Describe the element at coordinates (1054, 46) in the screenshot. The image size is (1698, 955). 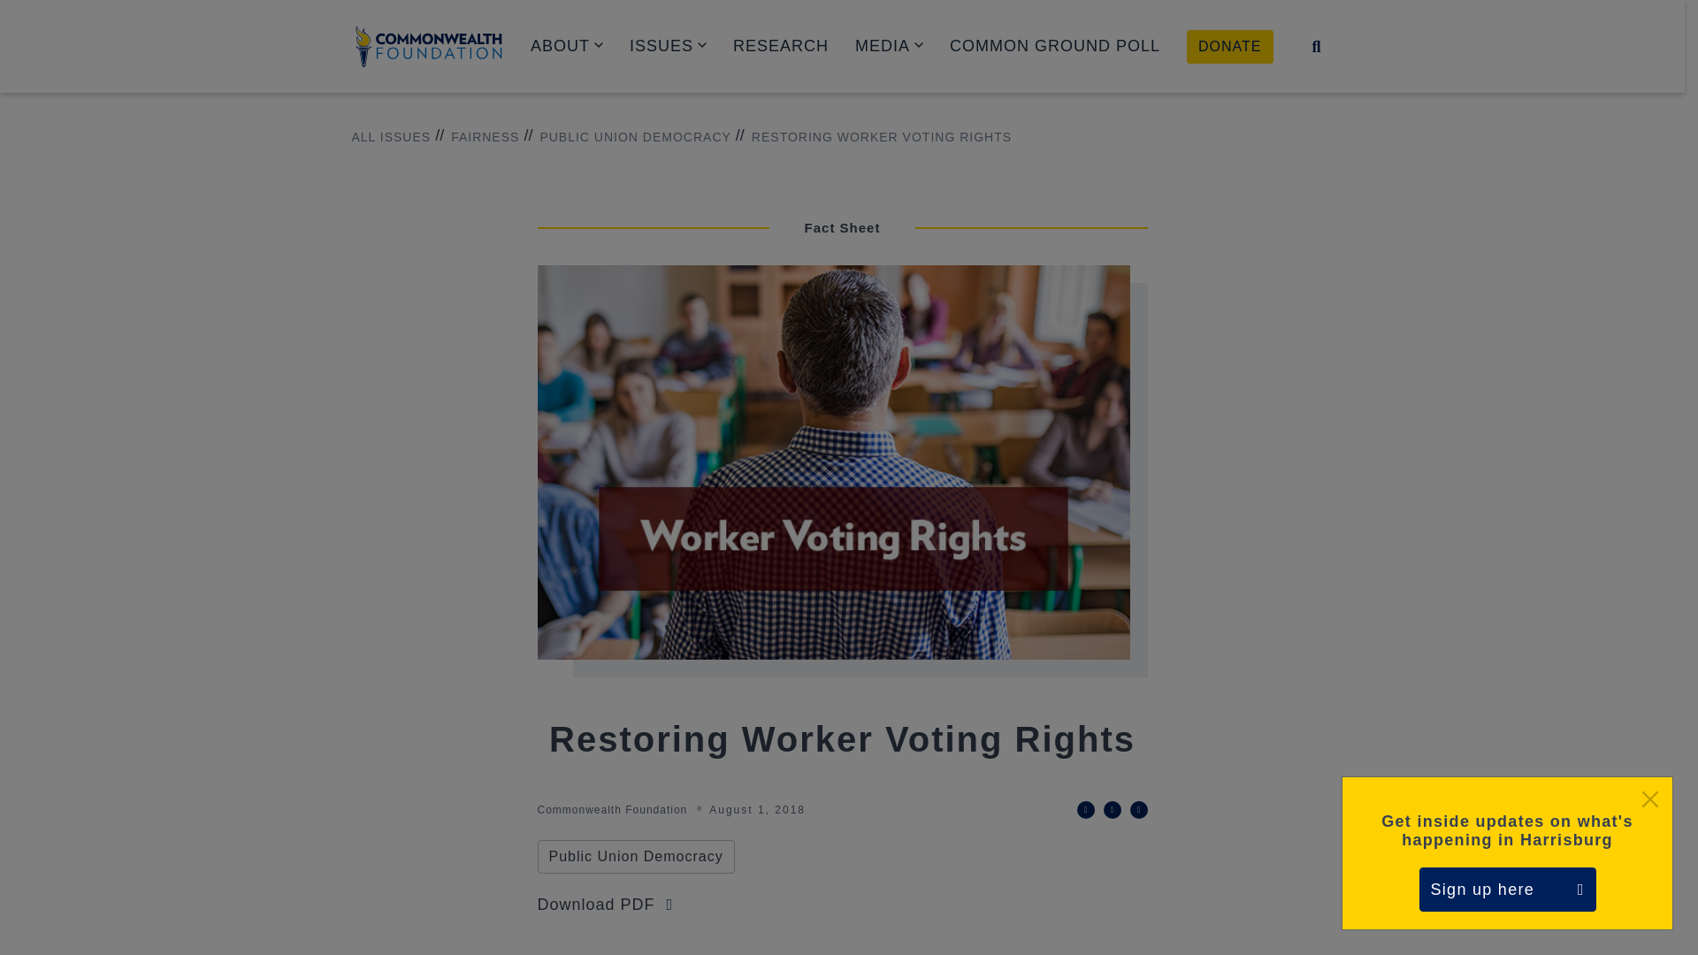
I see `COMMON GROUND POLL` at that location.